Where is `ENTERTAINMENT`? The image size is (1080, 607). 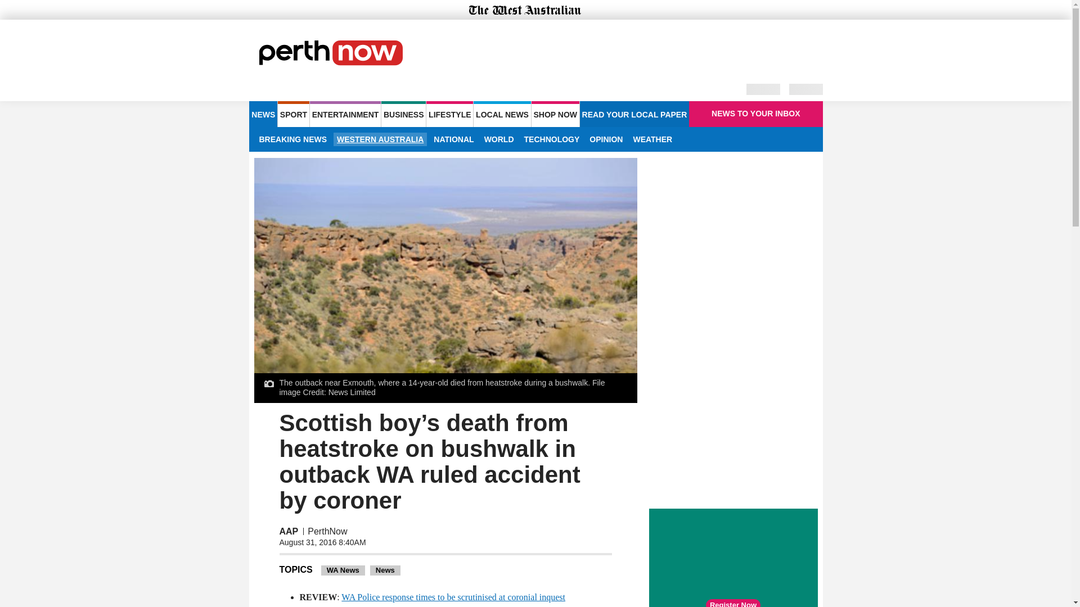
ENTERTAINMENT is located at coordinates (345, 114).